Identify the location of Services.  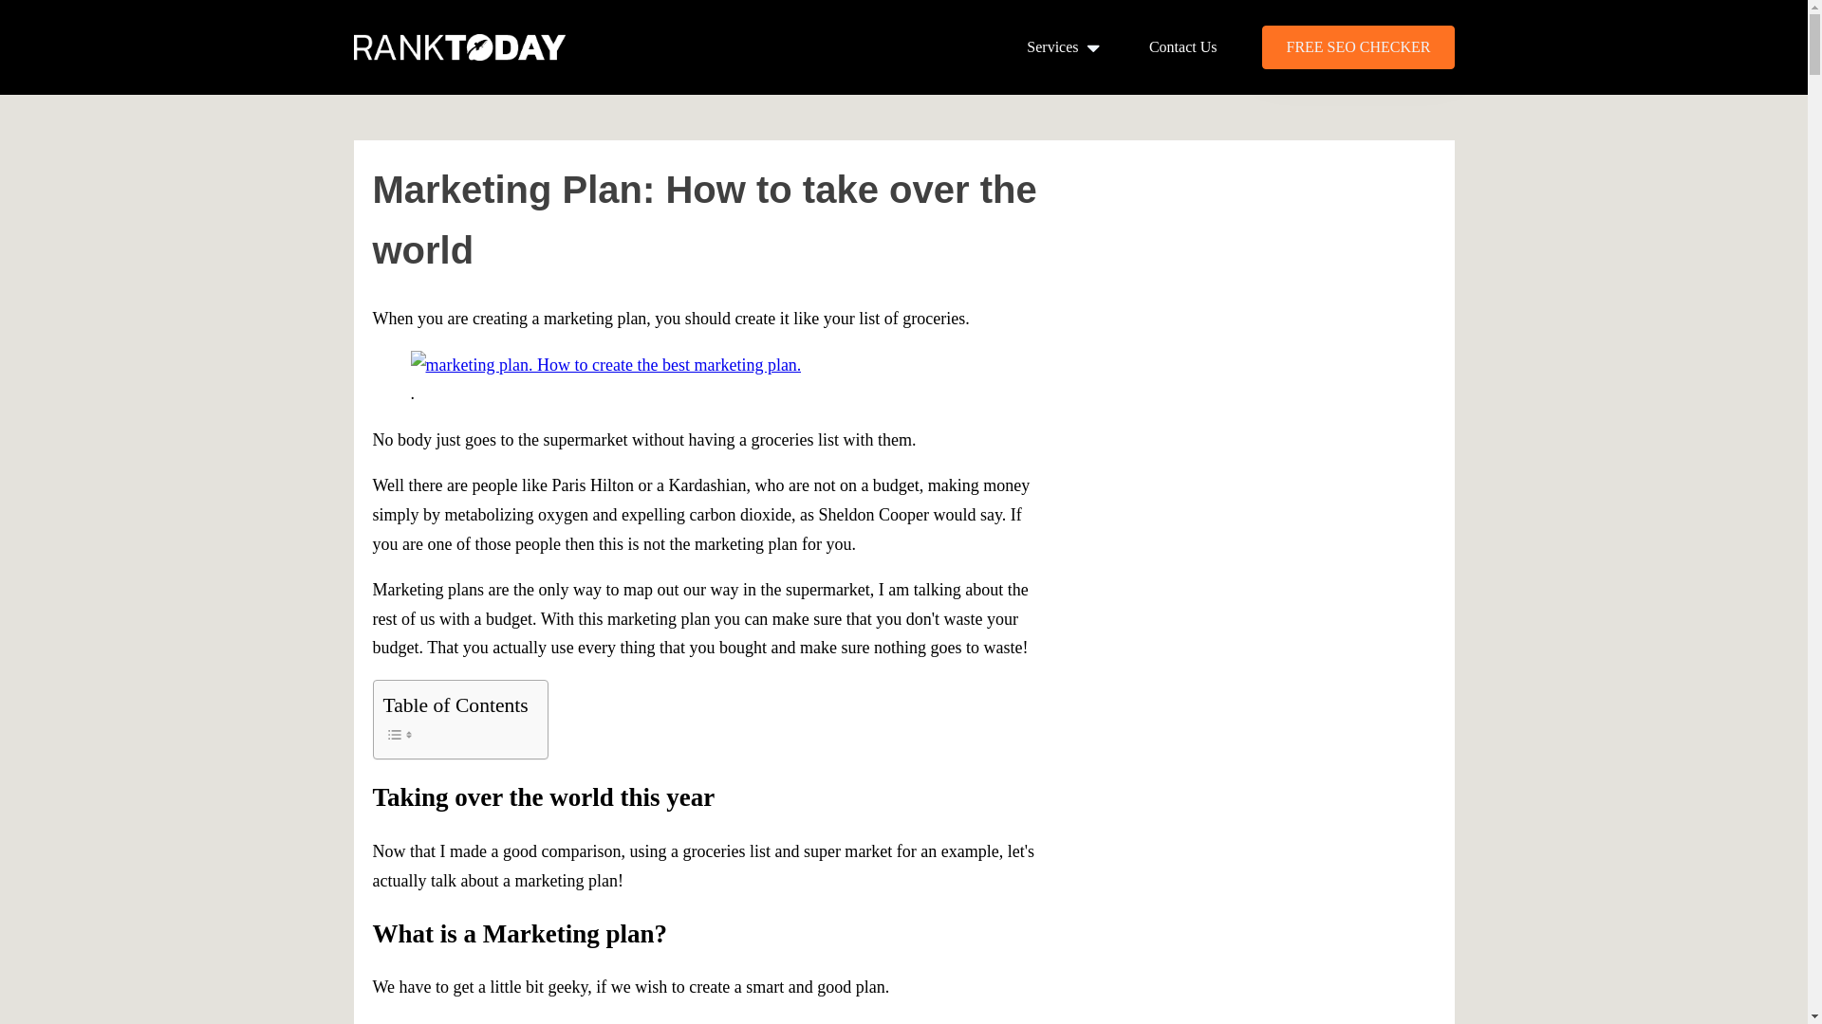
(1065, 47).